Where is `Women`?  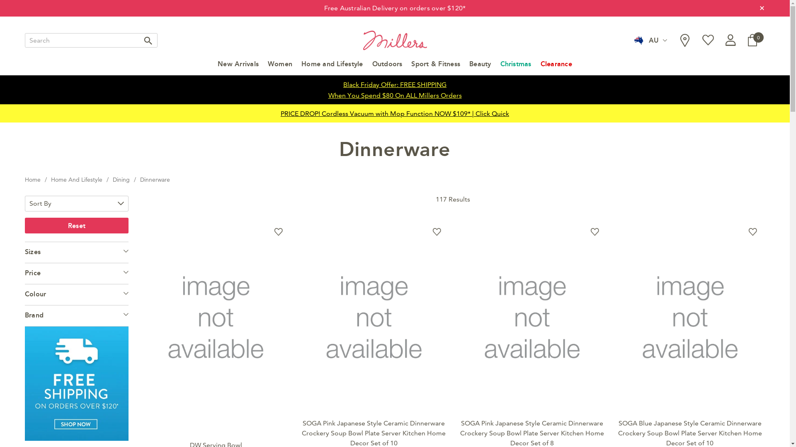 Women is located at coordinates (280, 68).